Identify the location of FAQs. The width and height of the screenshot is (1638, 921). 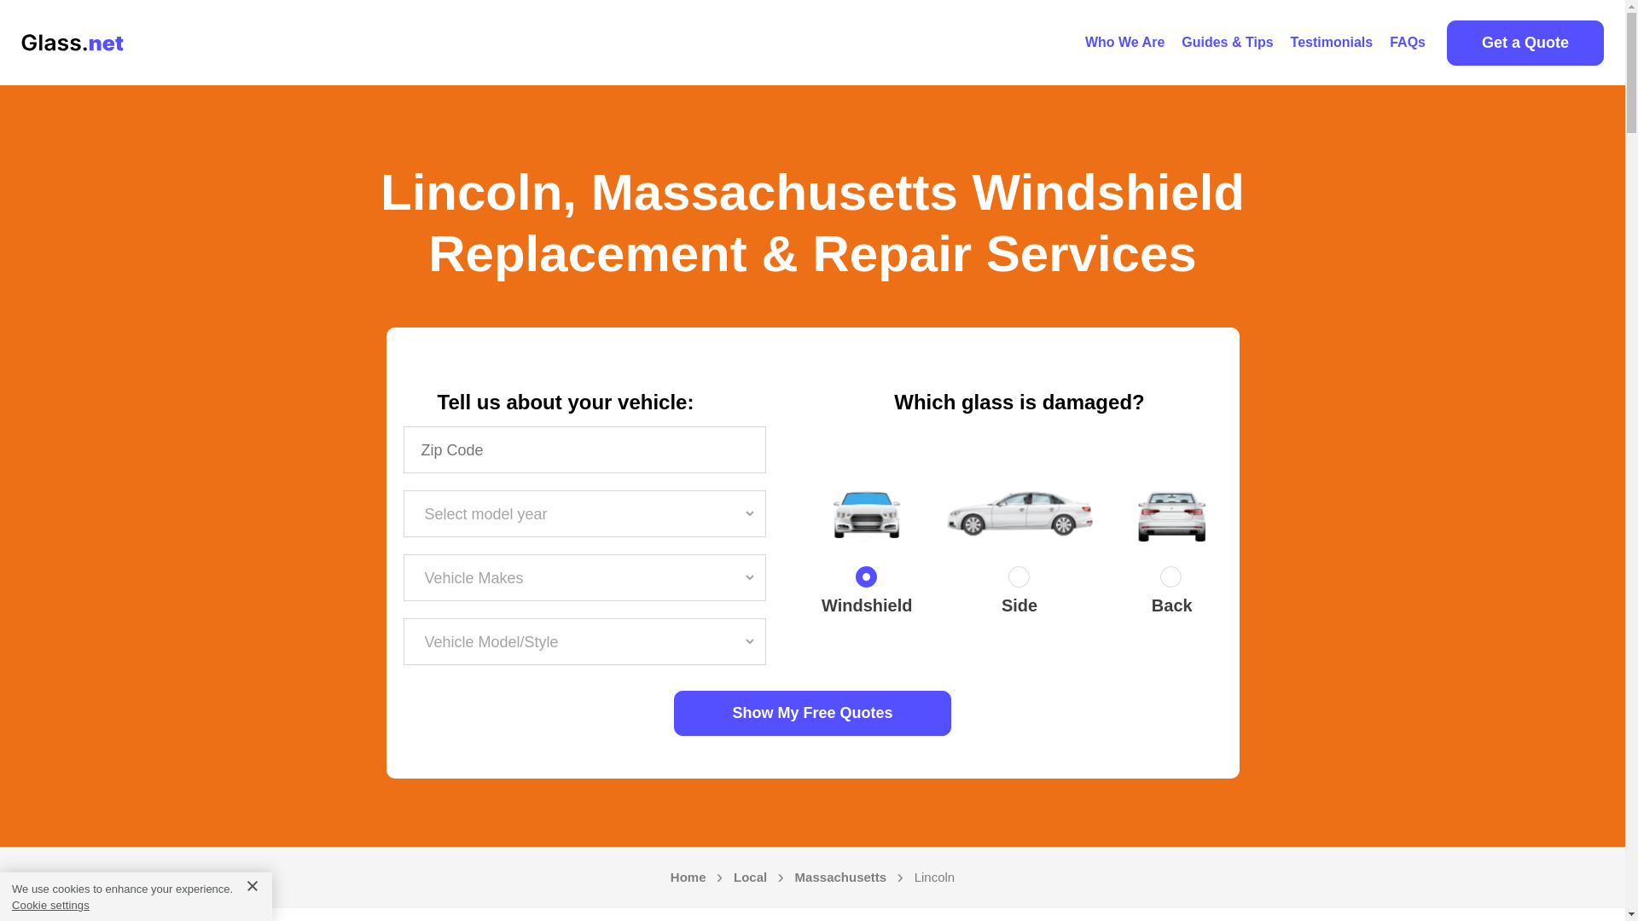
(1408, 43).